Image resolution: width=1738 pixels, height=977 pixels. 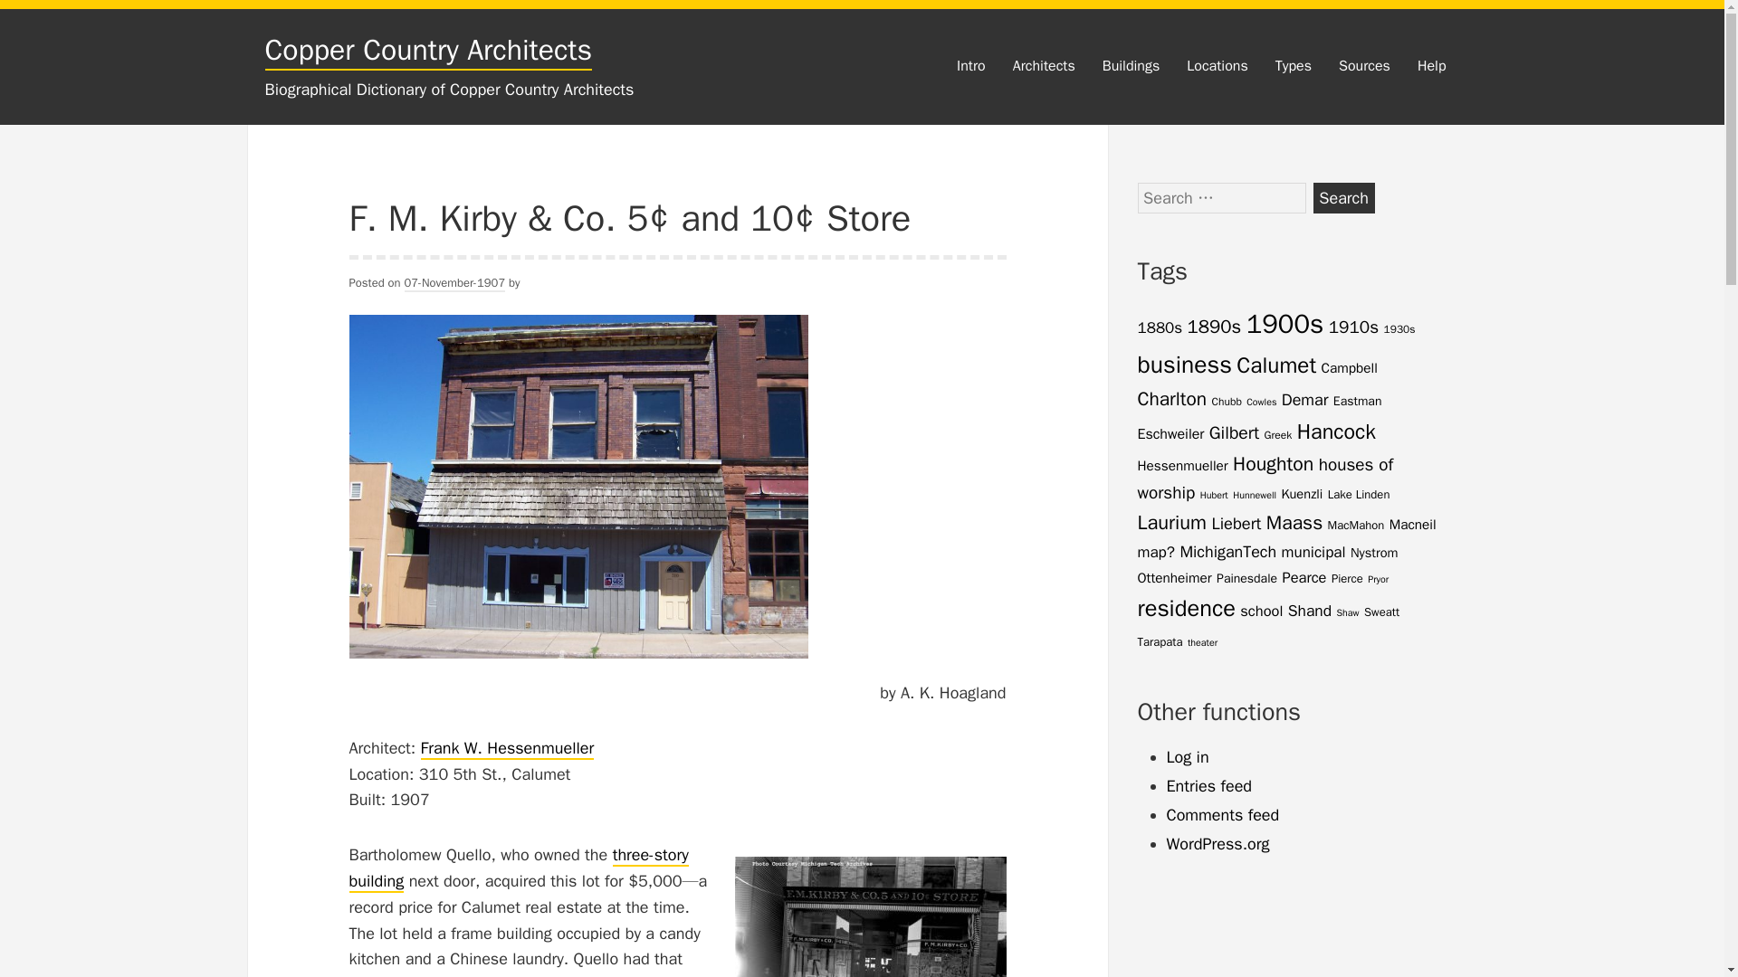 I want to click on 1900s, so click(x=1285, y=324).